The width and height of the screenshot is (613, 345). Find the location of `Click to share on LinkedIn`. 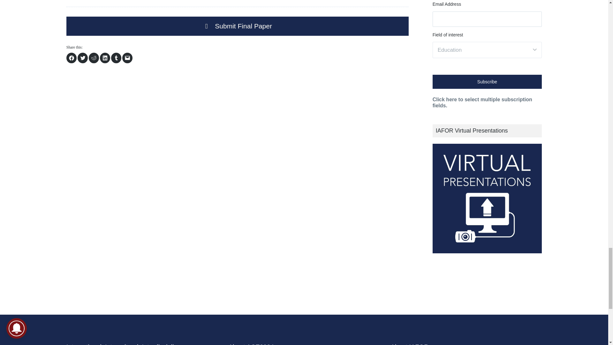

Click to share on LinkedIn is located at coordinates (105, 58).